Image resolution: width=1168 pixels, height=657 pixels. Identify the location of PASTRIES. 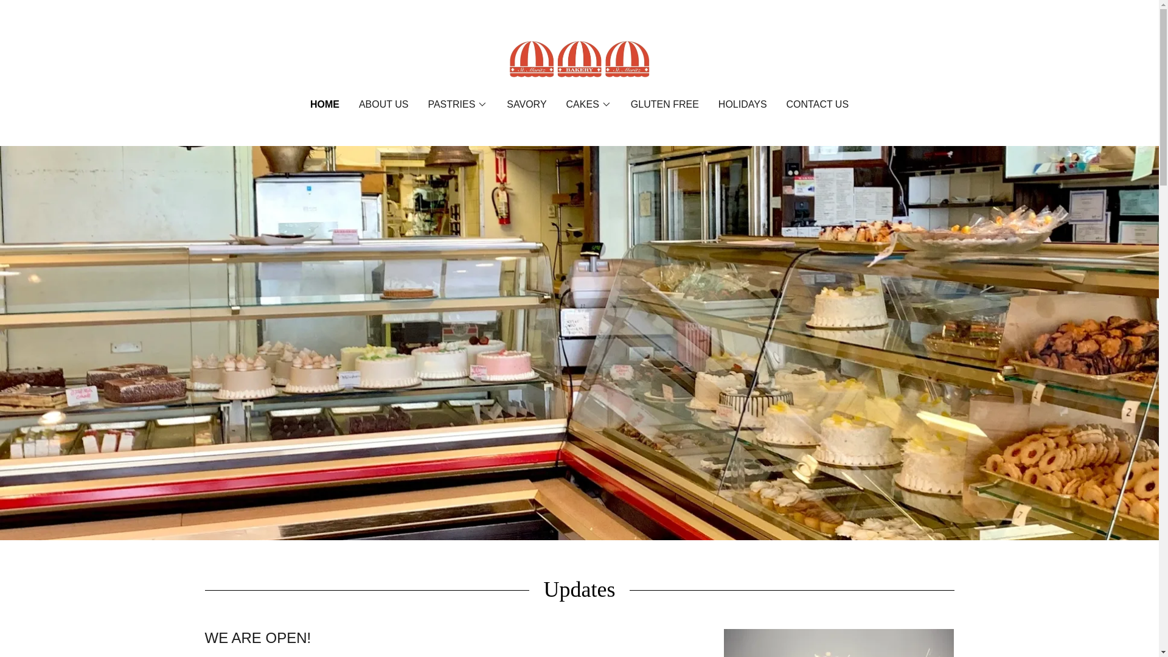
(457, 105).